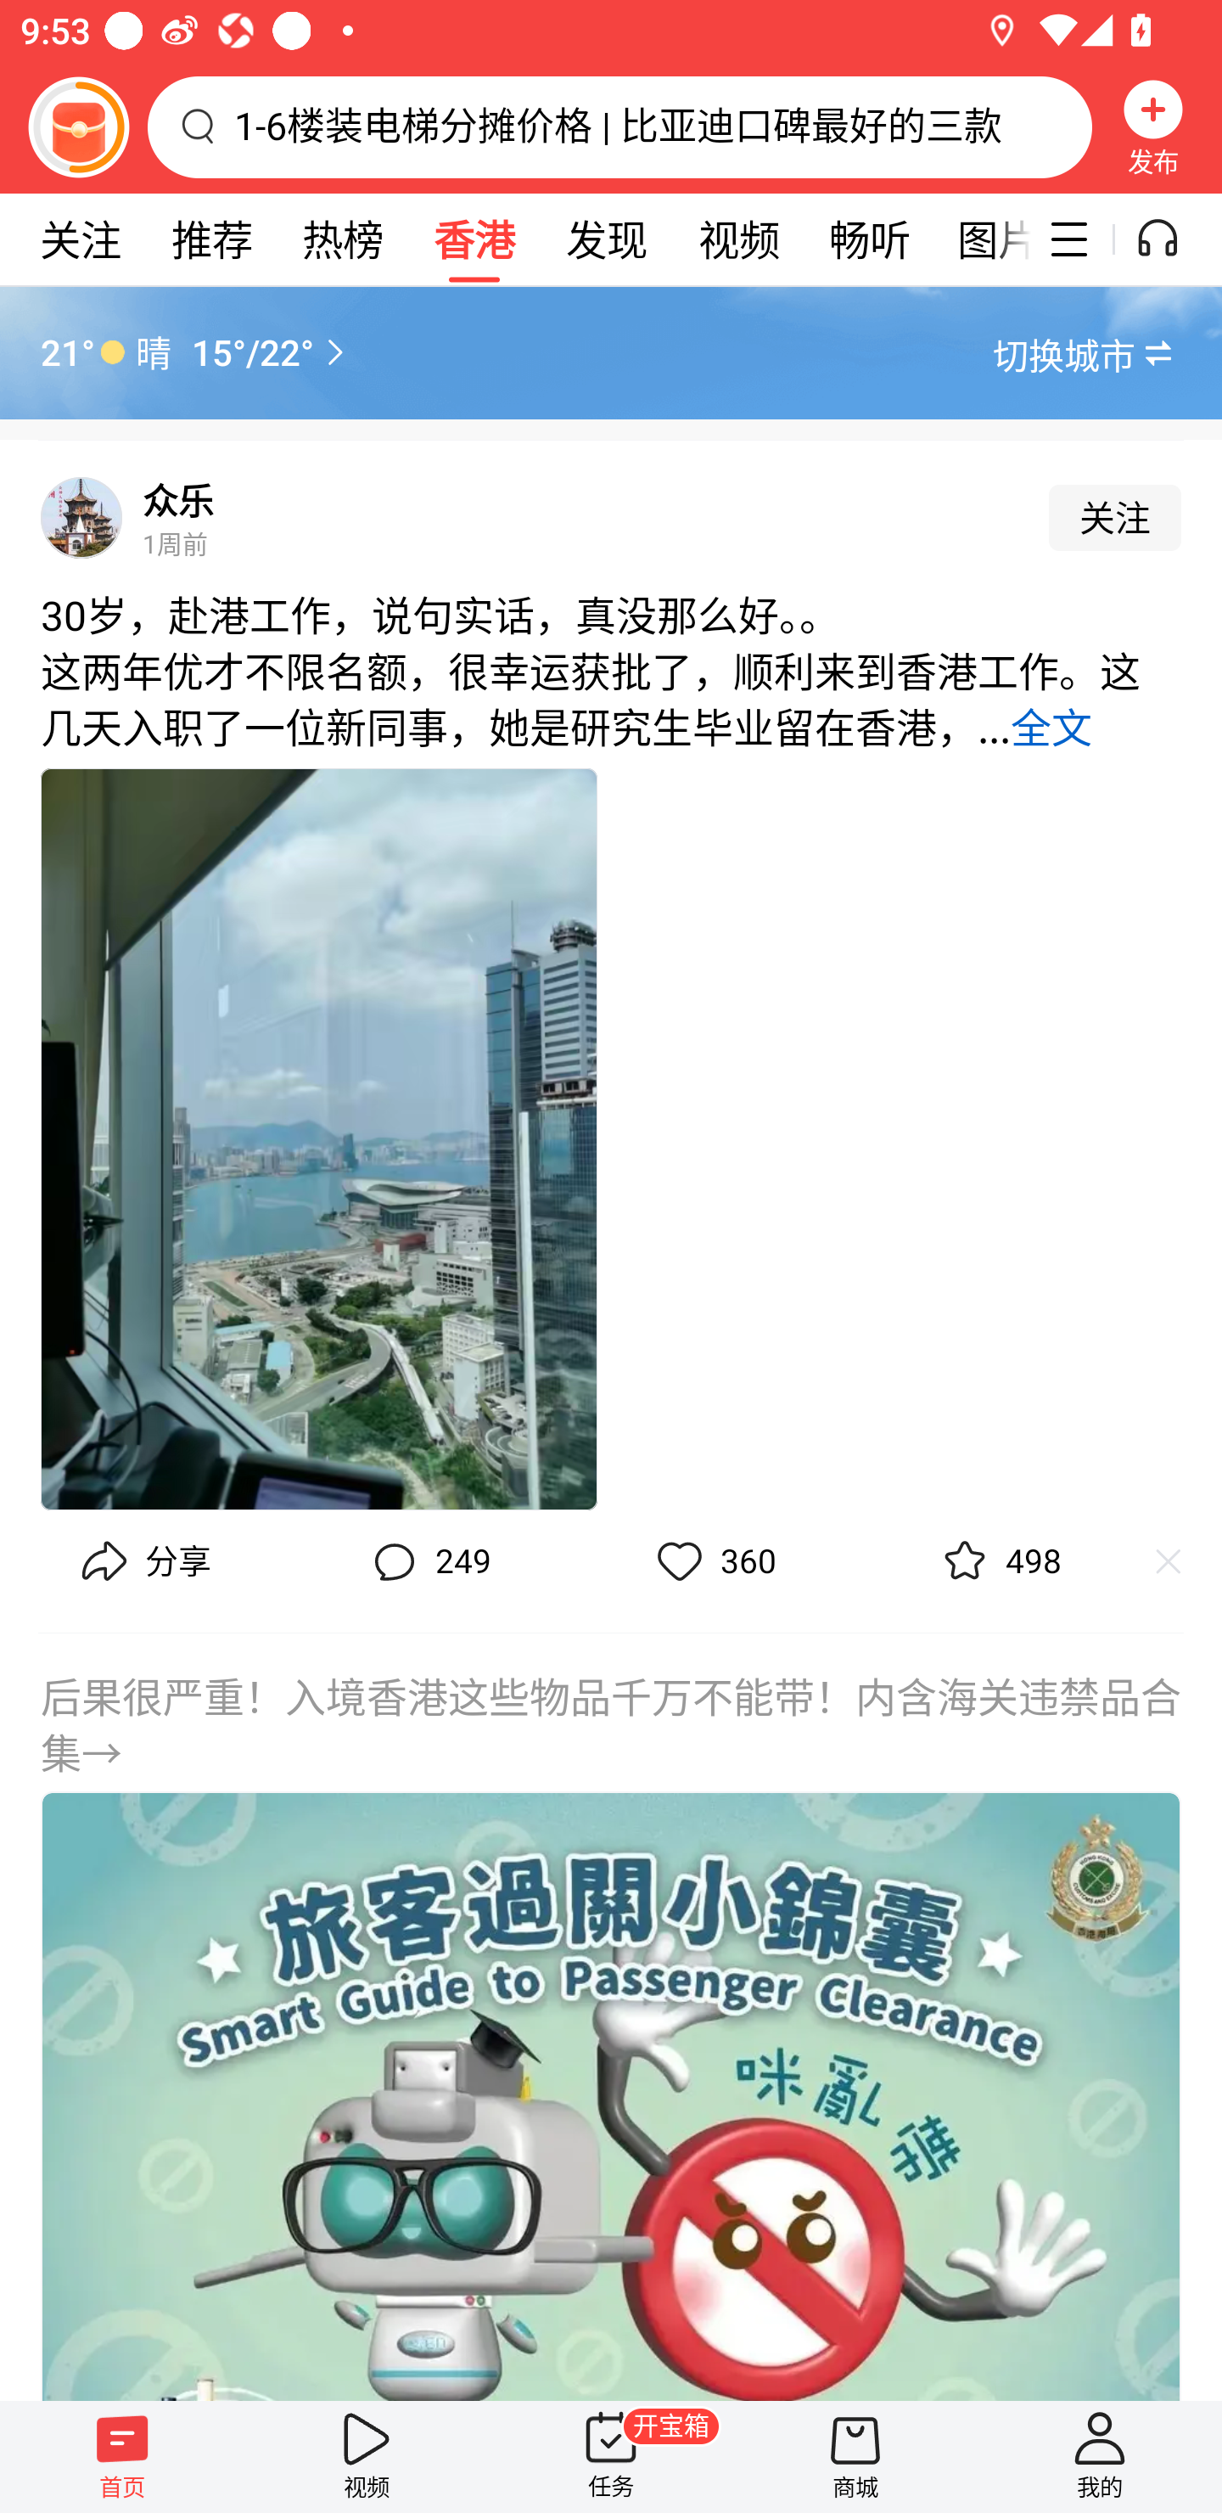 The height and width of the screenshot is (2513, 1222). What do you see at coordinates (178, 501) in the screenshot?
I see `众乐` at bounding box center [178, 501].